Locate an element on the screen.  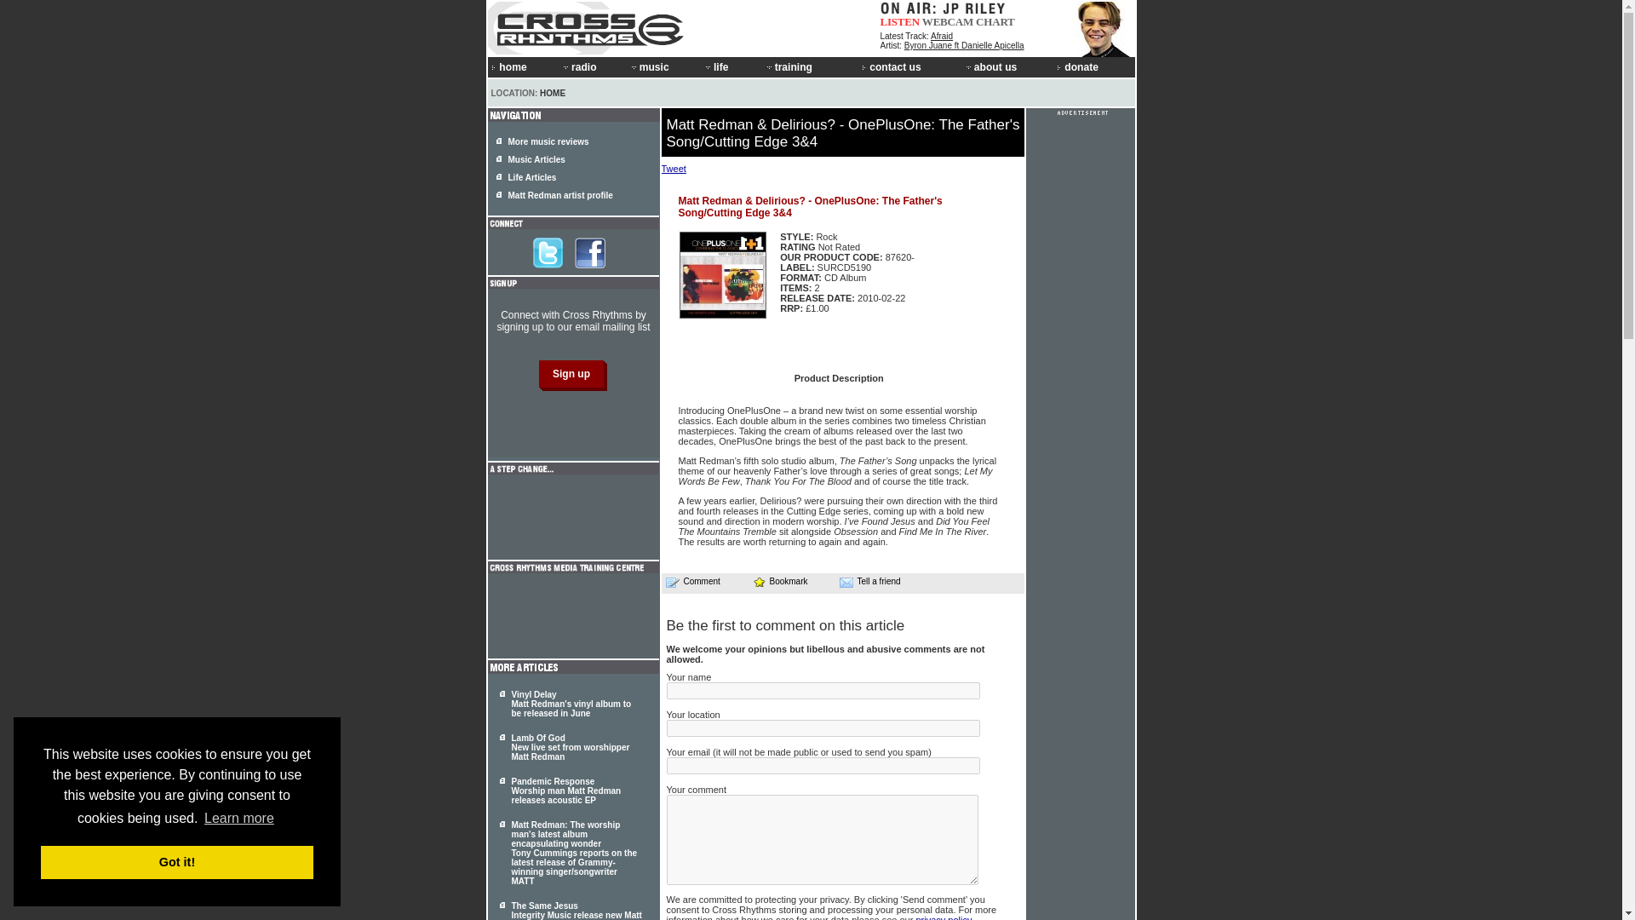
3rd party ad content is located at coordinates (572, 516).